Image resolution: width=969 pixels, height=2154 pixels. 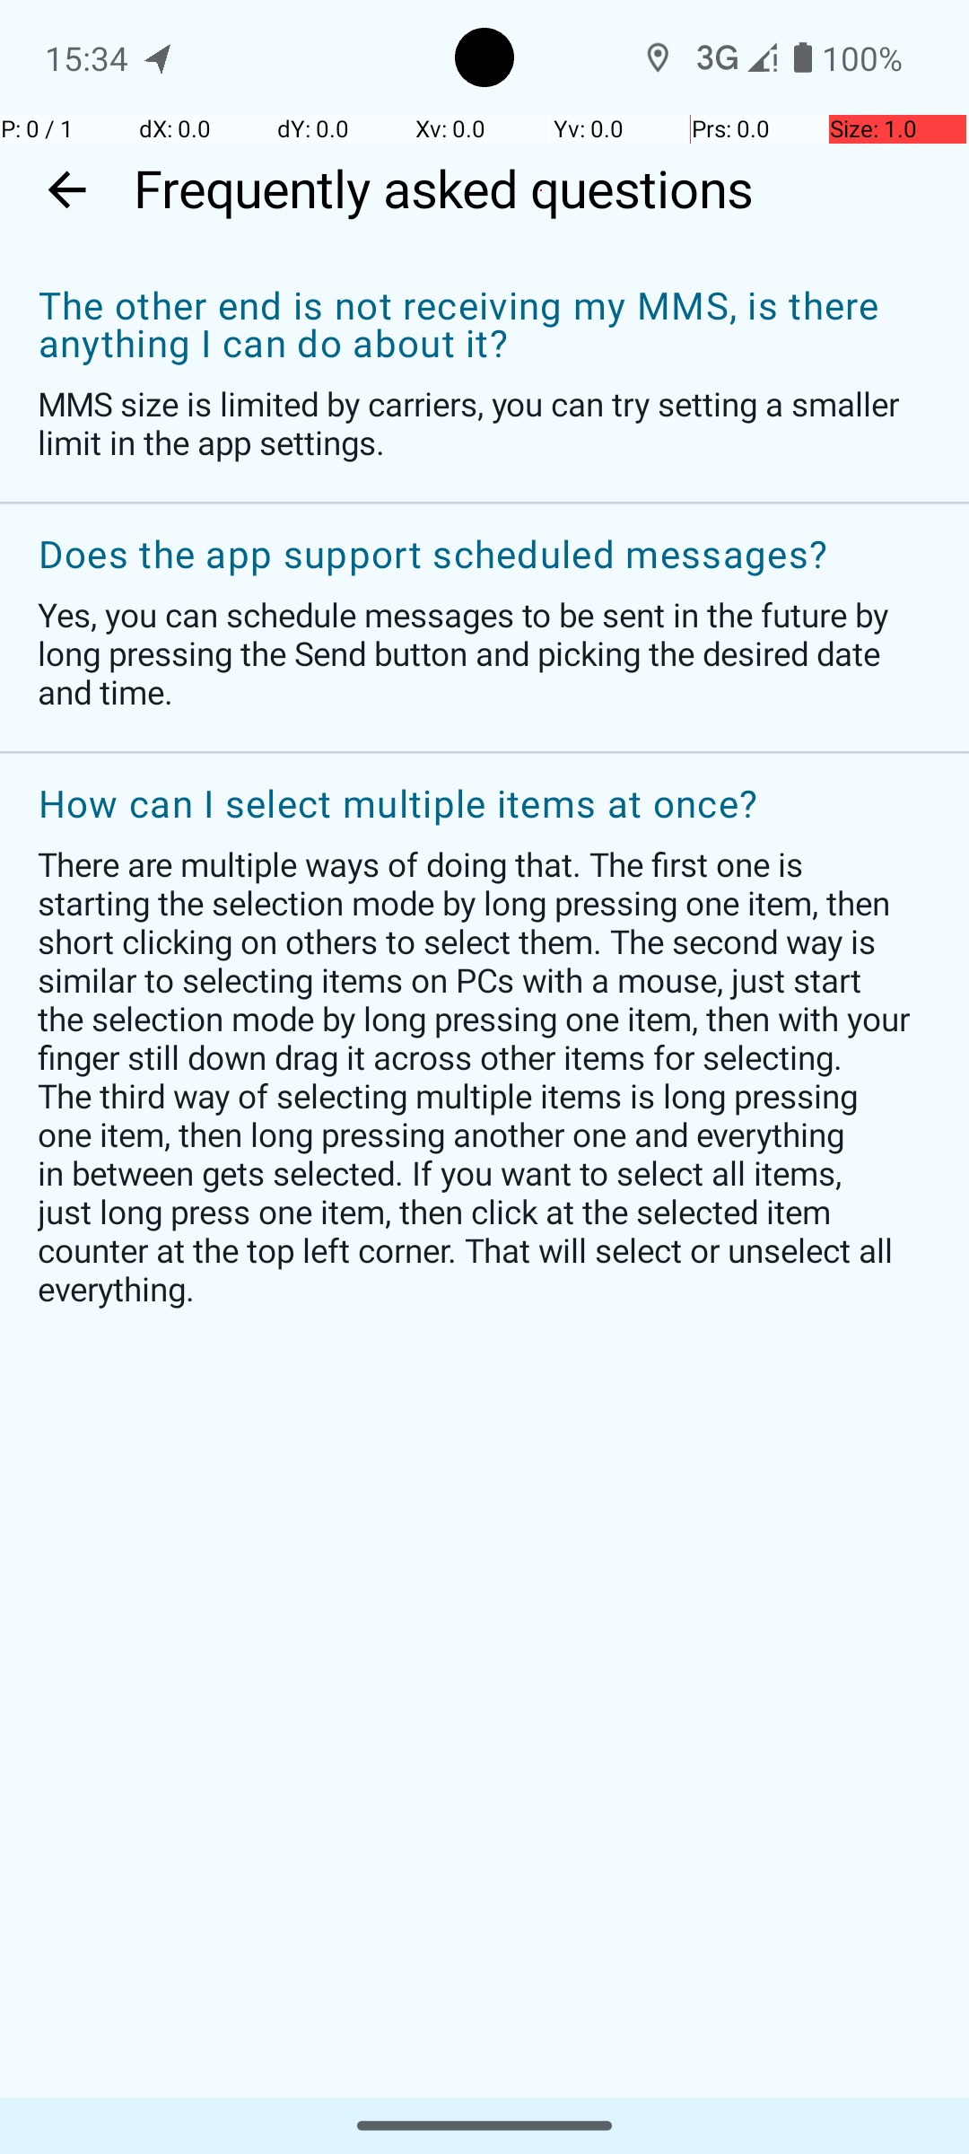 I want to click on How can I select multiple items at once?, so click(x=476, y=805).